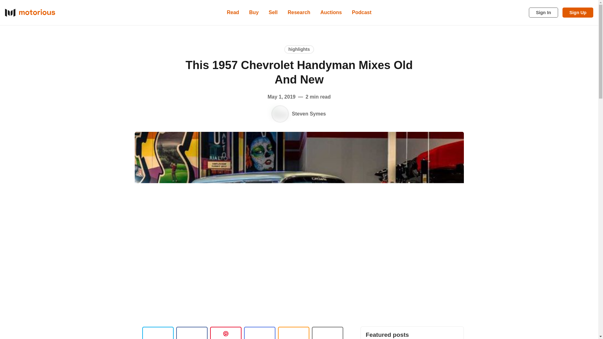 Image resolution: width=603 pixels, height=339 pixels. I want to click on Buy, so click(254, 12).